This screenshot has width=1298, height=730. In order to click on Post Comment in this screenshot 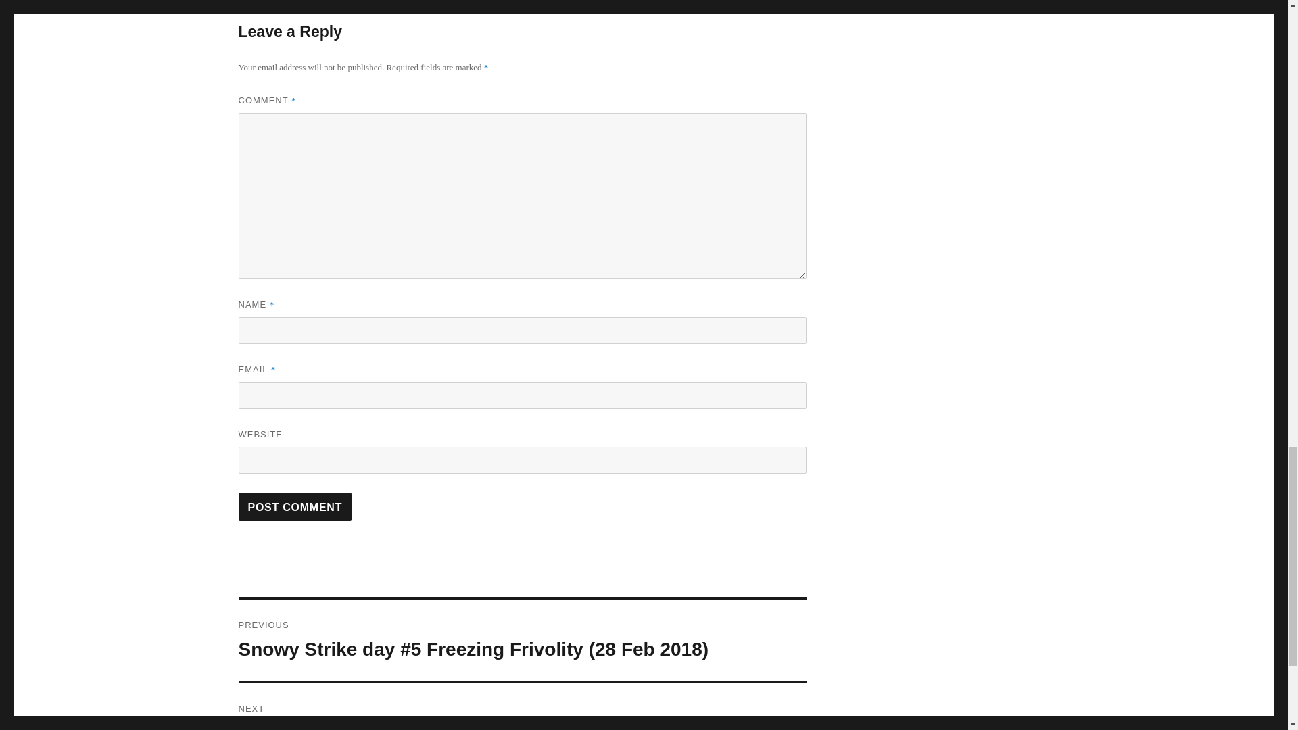, I will do `click(295, 507)`.